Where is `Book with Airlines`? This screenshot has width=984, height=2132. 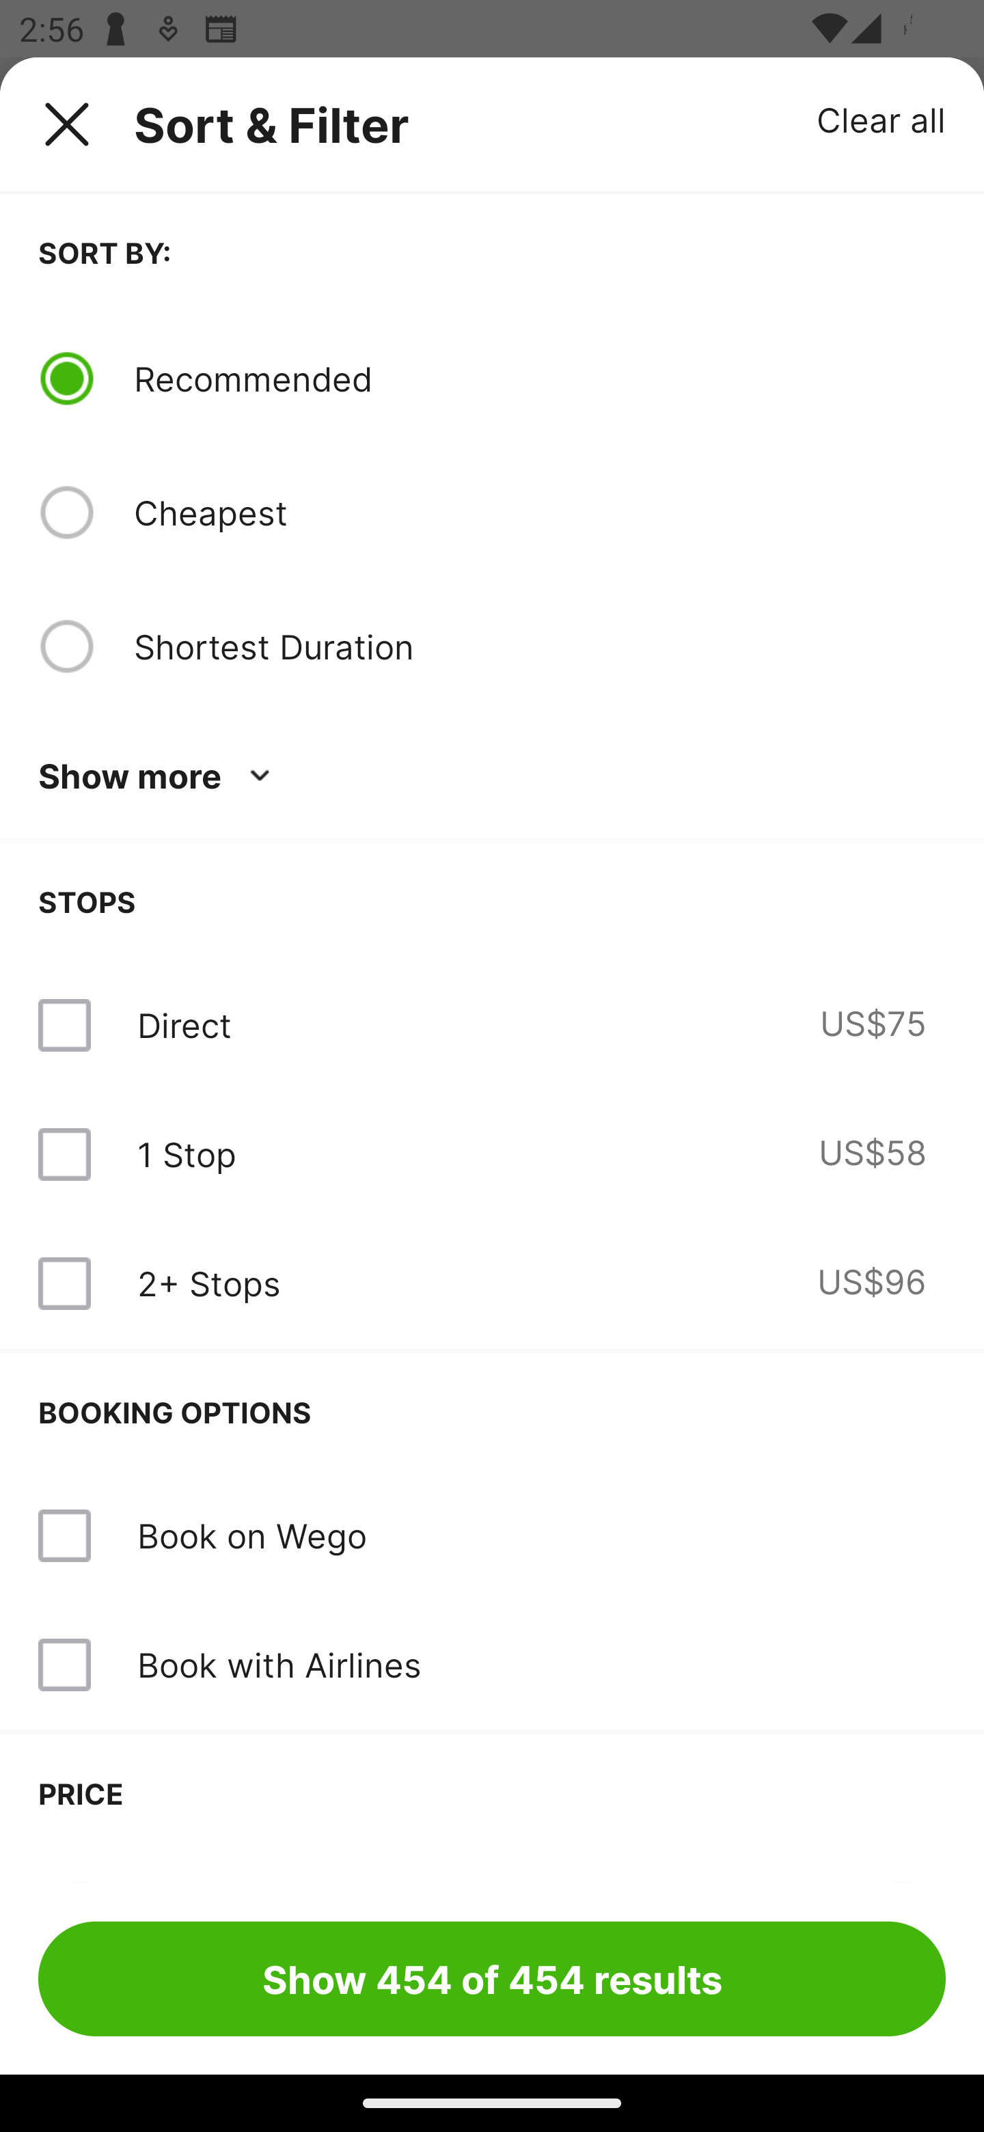
Book with Airlines is located at coordinates (492, 1665).